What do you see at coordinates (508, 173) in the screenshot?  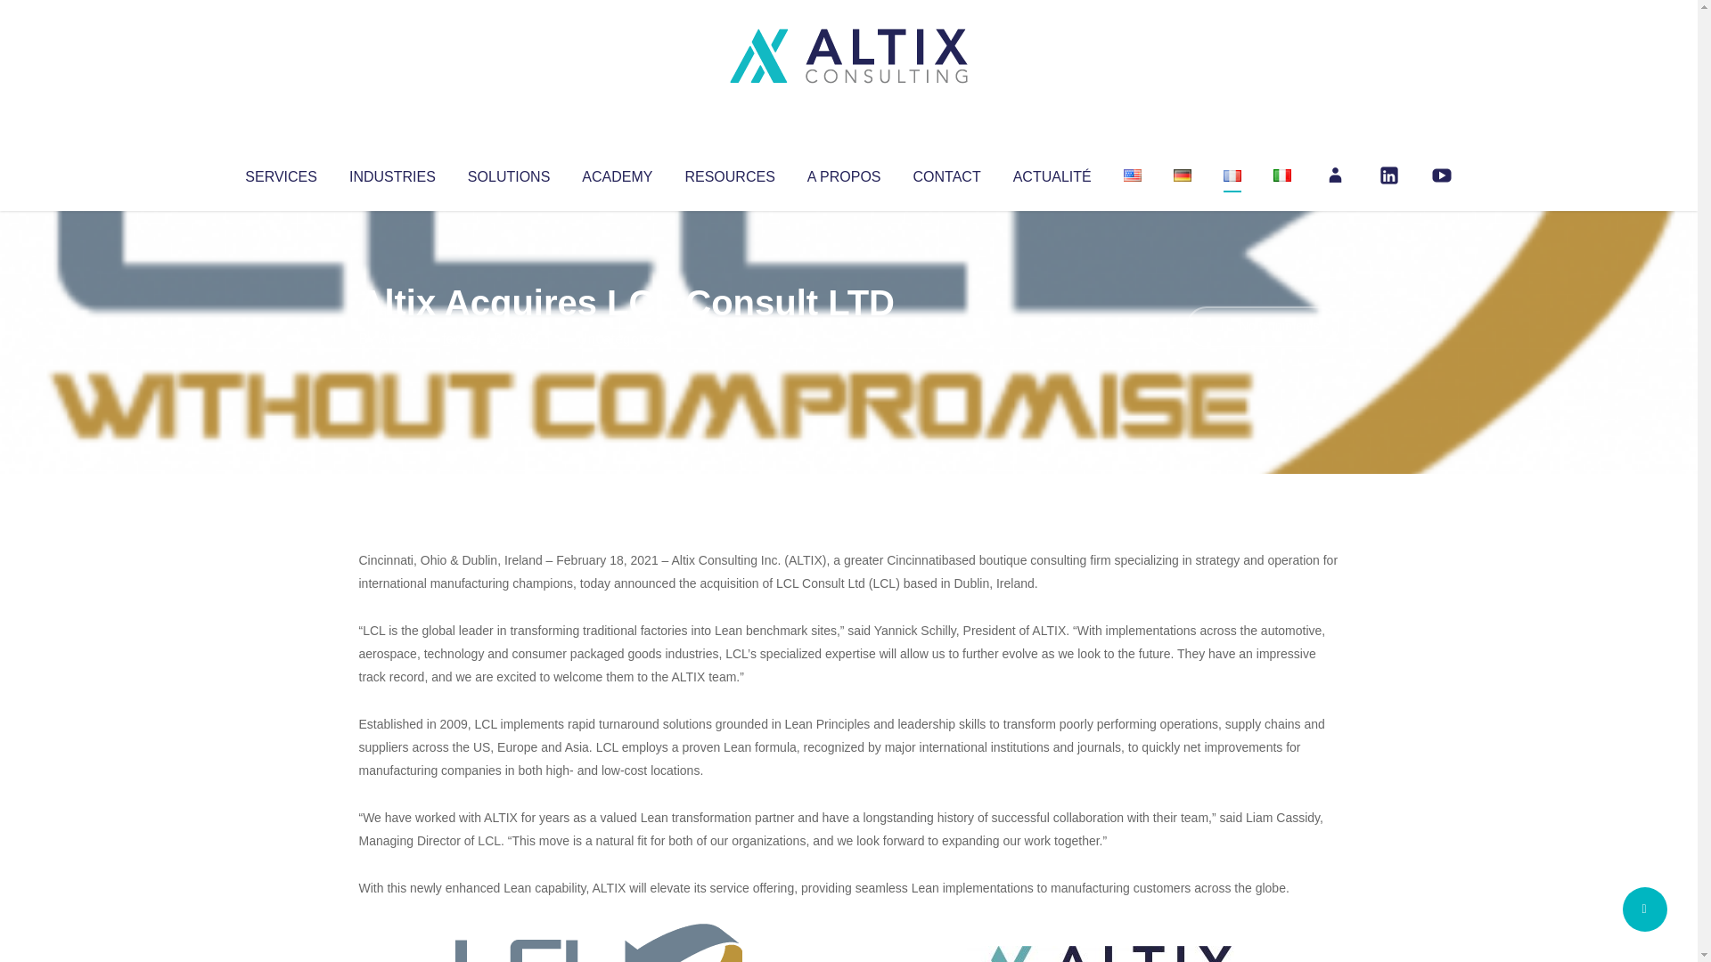 I see `SOLUTIONS` at bounding box center [508, 173].